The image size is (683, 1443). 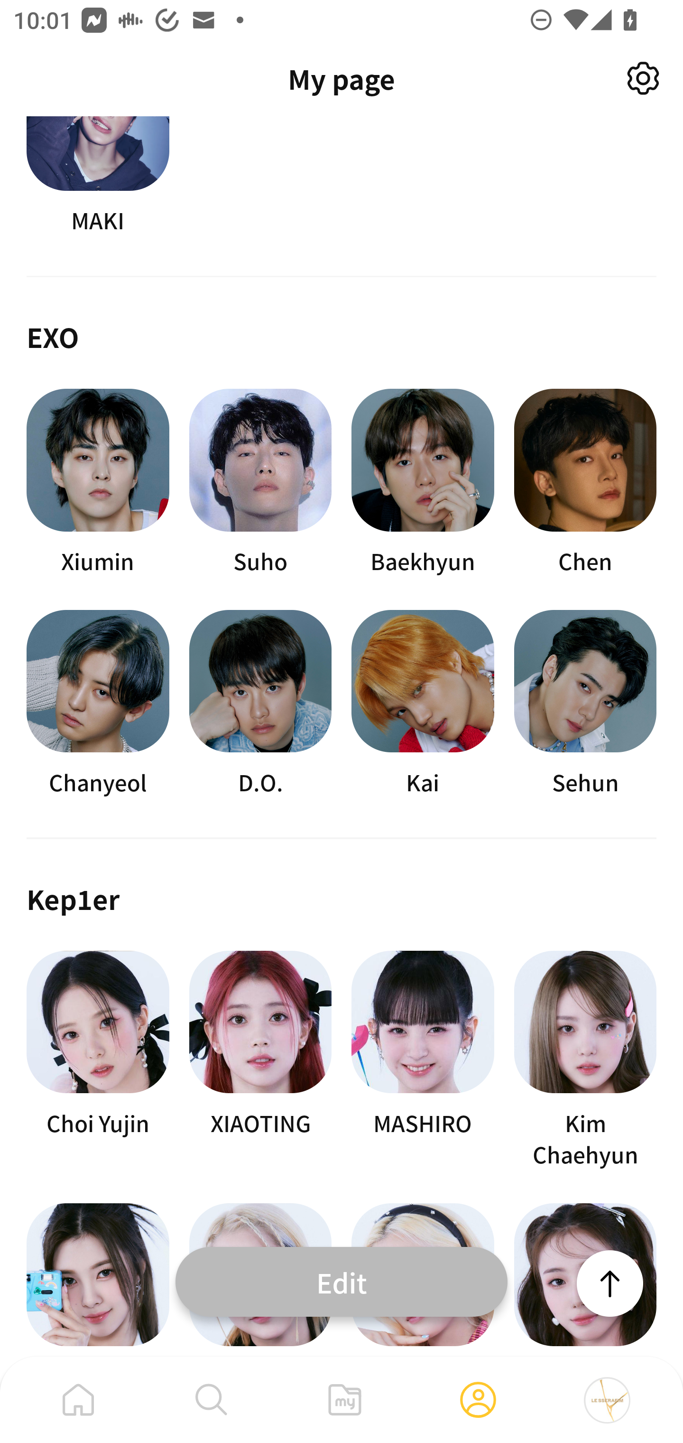 I want to click on XIAOTING, so click(x=260, y=1060).